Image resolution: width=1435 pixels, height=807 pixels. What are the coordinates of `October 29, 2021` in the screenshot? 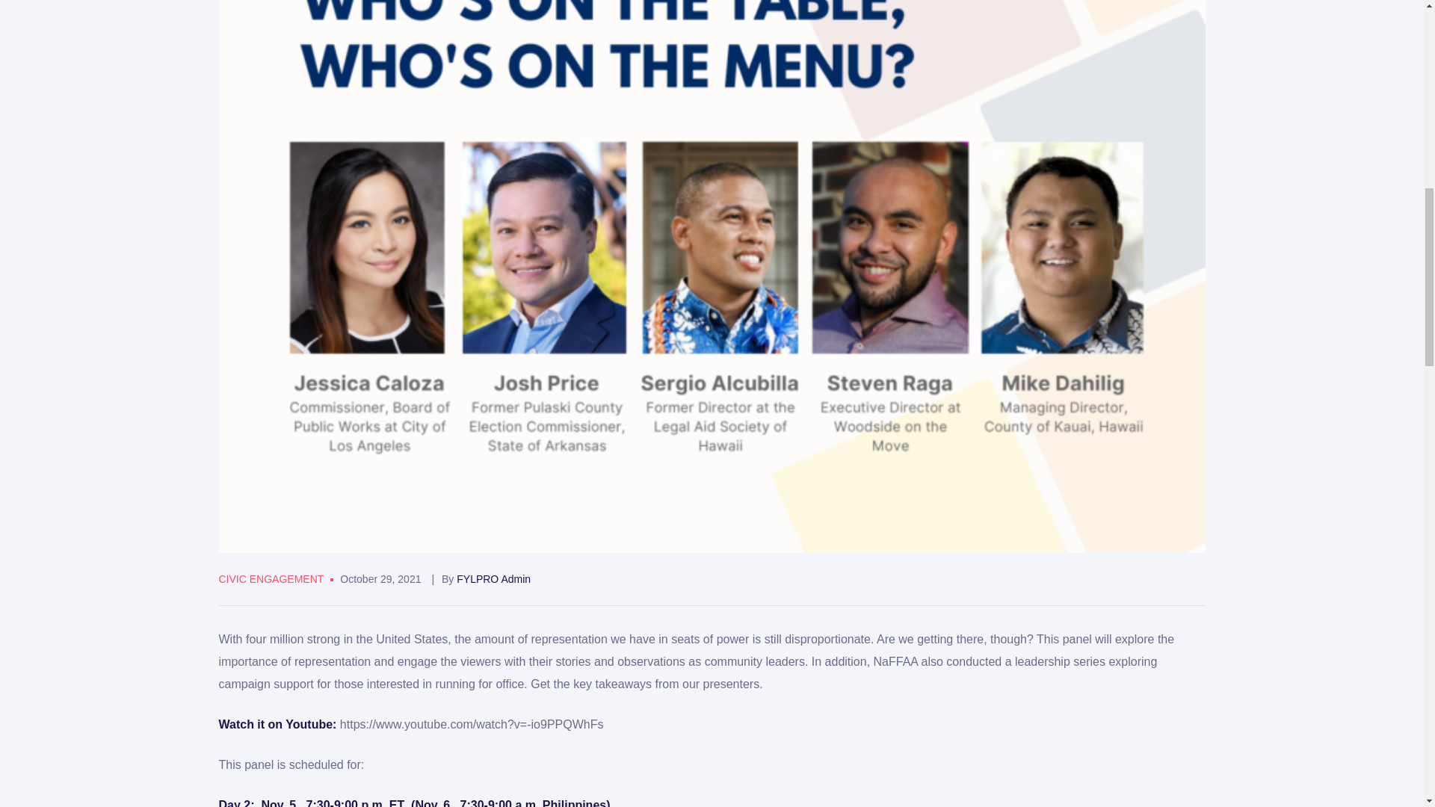 It's located at (380, 578).